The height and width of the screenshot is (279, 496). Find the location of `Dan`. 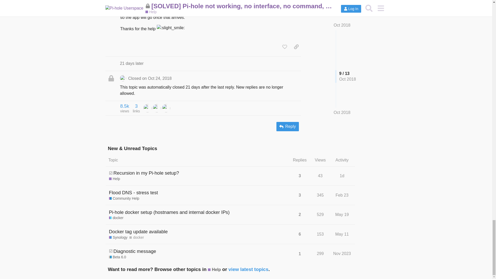

Dan is located at coordinates (125, 108).